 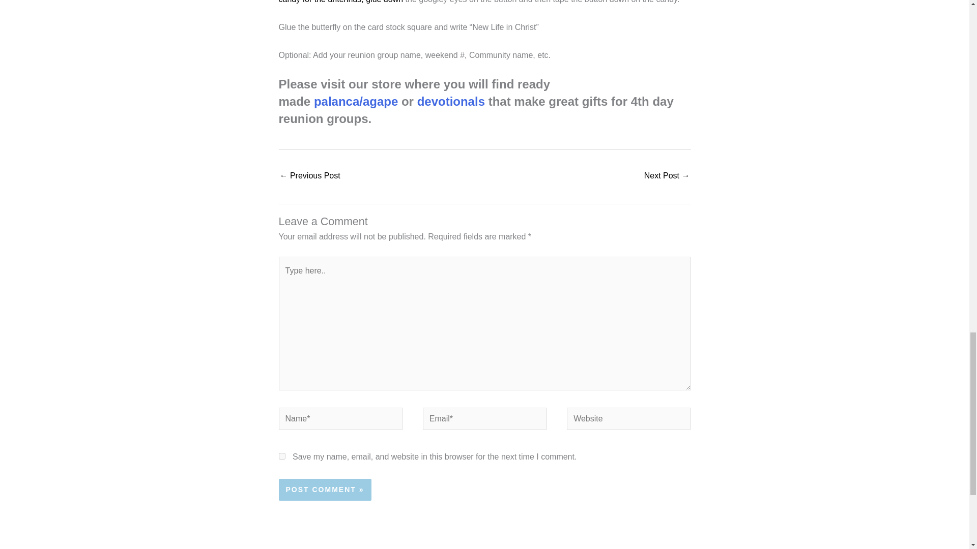 I want to click on Do You Call it Palanca or Agape?, so click(x=667, y=177).